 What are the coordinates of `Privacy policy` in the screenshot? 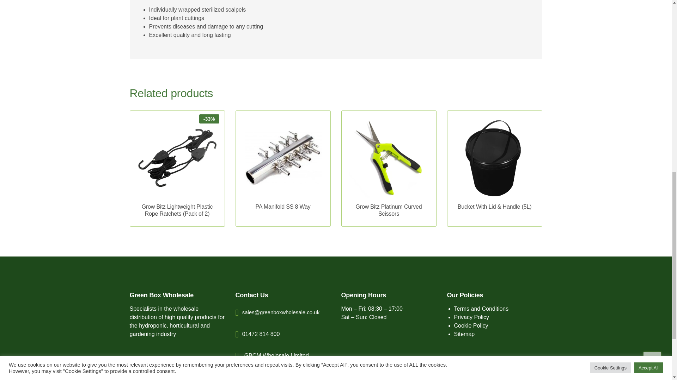 It's located at (472, 317).